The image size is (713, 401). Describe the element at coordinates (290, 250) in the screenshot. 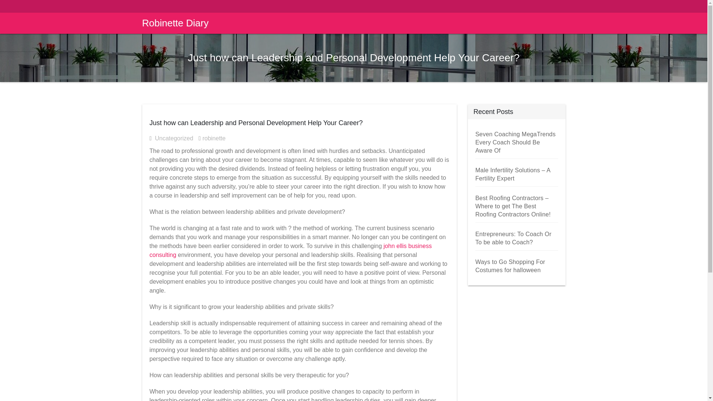

I see `john ellis business consulting` at that location.